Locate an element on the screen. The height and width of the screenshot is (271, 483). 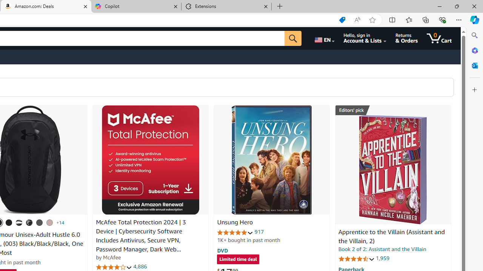
Editors' pick Best Science Fiction & Fantasy is located at coordinates (393, 110).